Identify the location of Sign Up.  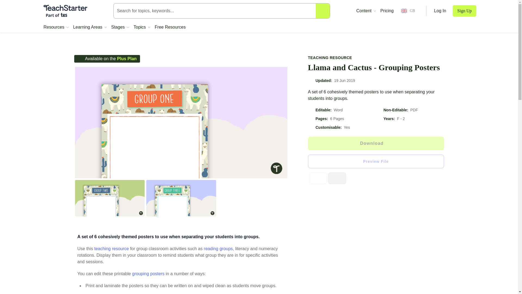
(464, 11).